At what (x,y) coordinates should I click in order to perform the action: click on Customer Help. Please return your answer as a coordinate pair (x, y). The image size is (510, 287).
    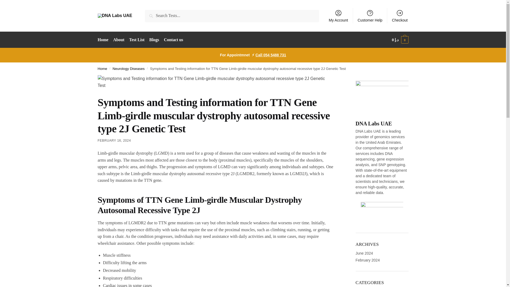
    Looking at the image, I should click on (370, 15).